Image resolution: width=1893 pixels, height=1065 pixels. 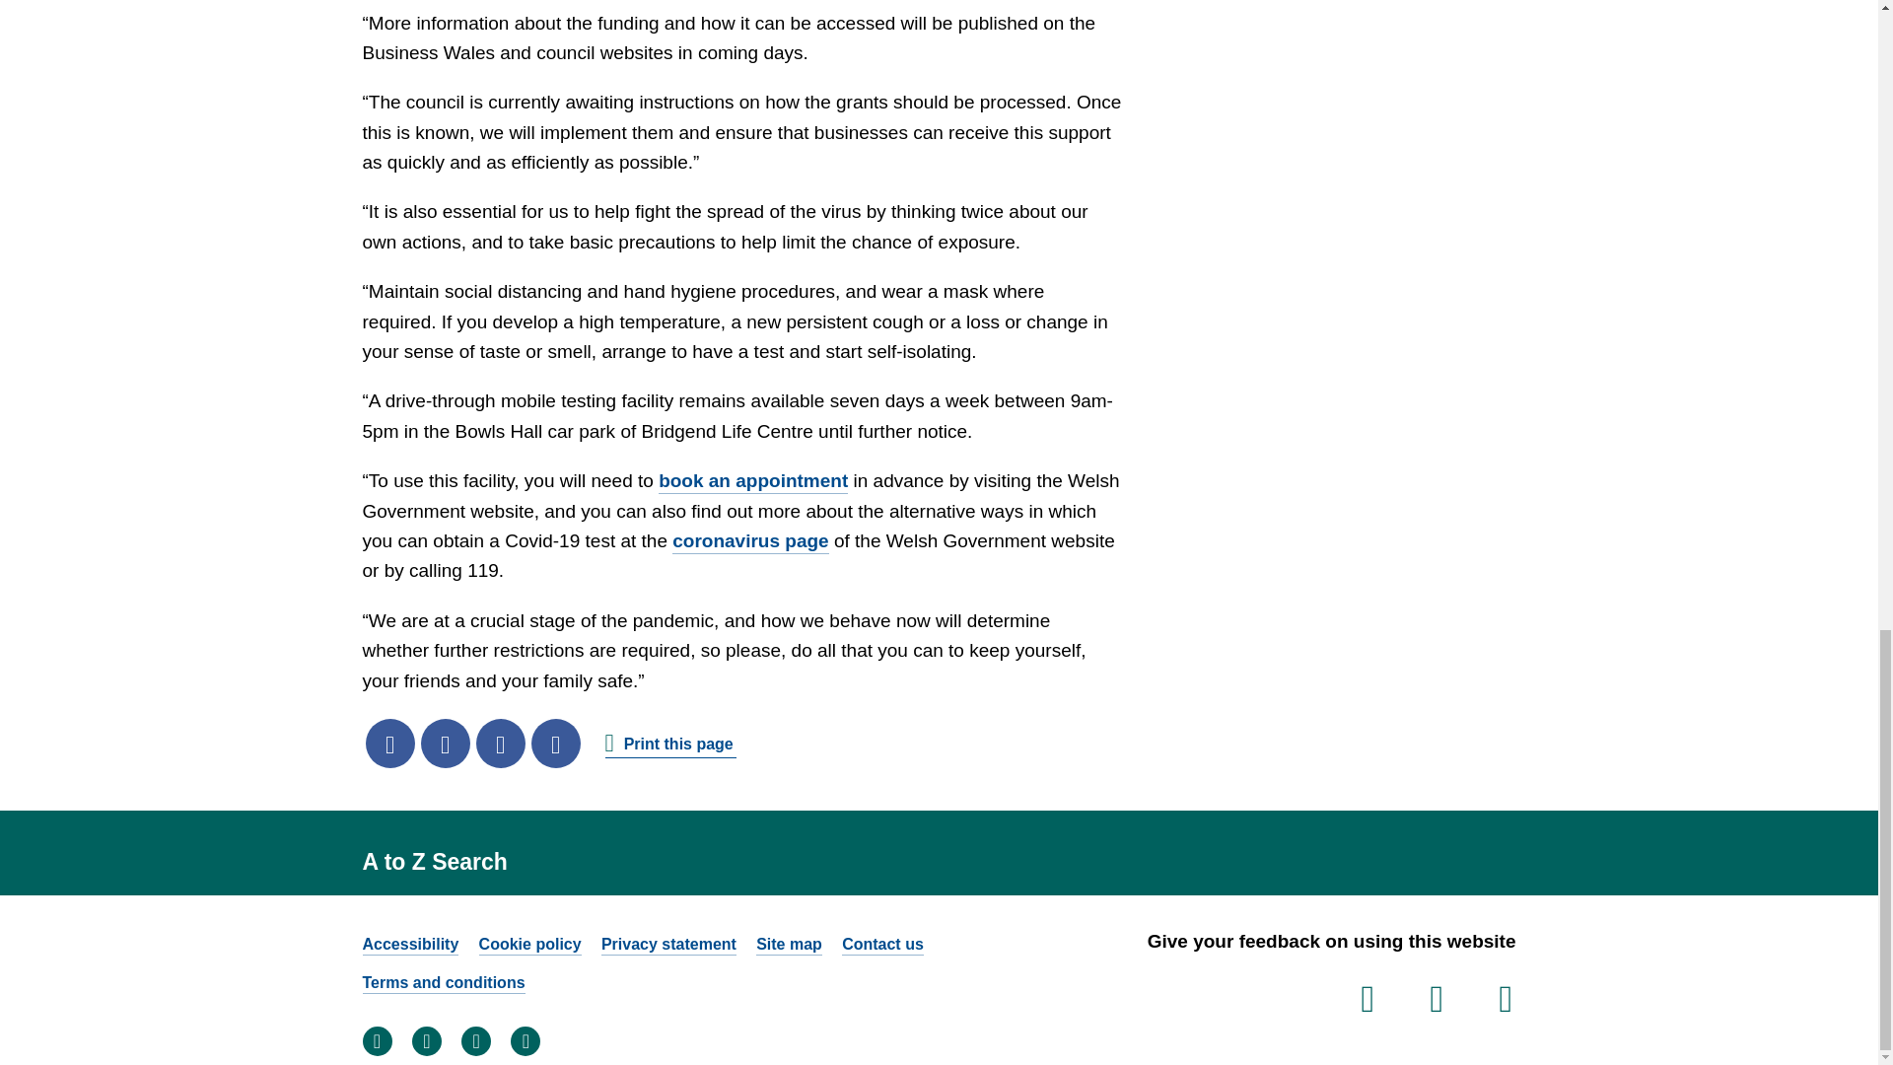 What do you see at coordinates (475, 1041) in the screenshot?
I see `Instagram` at bounding box center [475, 1041].